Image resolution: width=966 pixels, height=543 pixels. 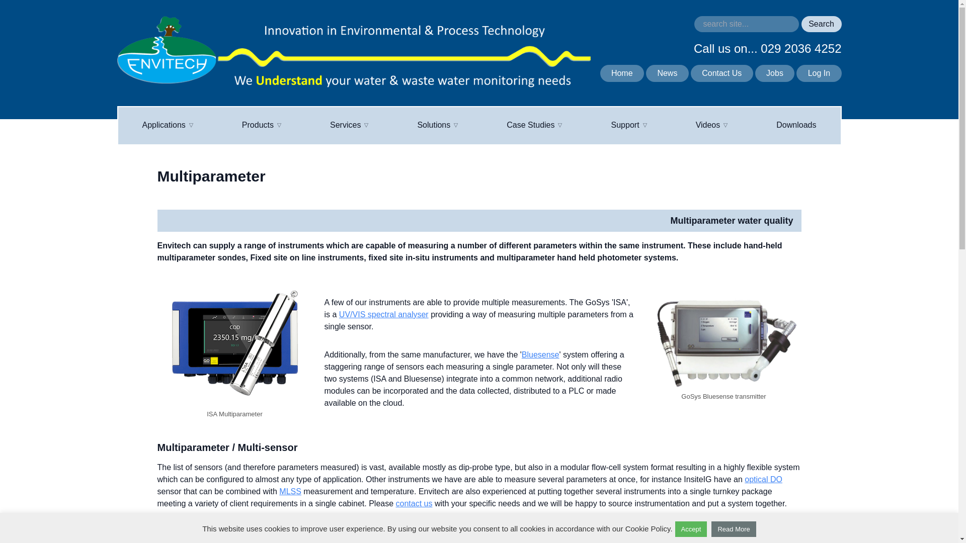 What do you see at coordinates (168, 126) in the screenshot?
I see `Applications` at bounding box center [168, 126].